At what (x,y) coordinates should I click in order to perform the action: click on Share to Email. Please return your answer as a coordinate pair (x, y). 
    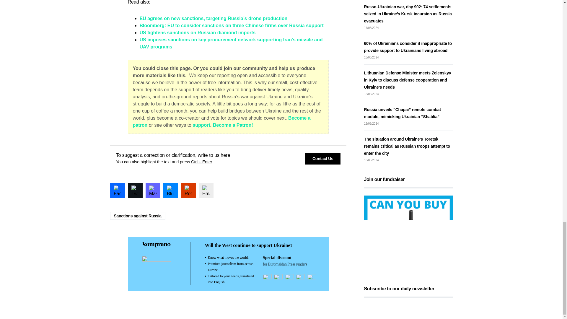
    Looking at the image, I should click on (206, 190).